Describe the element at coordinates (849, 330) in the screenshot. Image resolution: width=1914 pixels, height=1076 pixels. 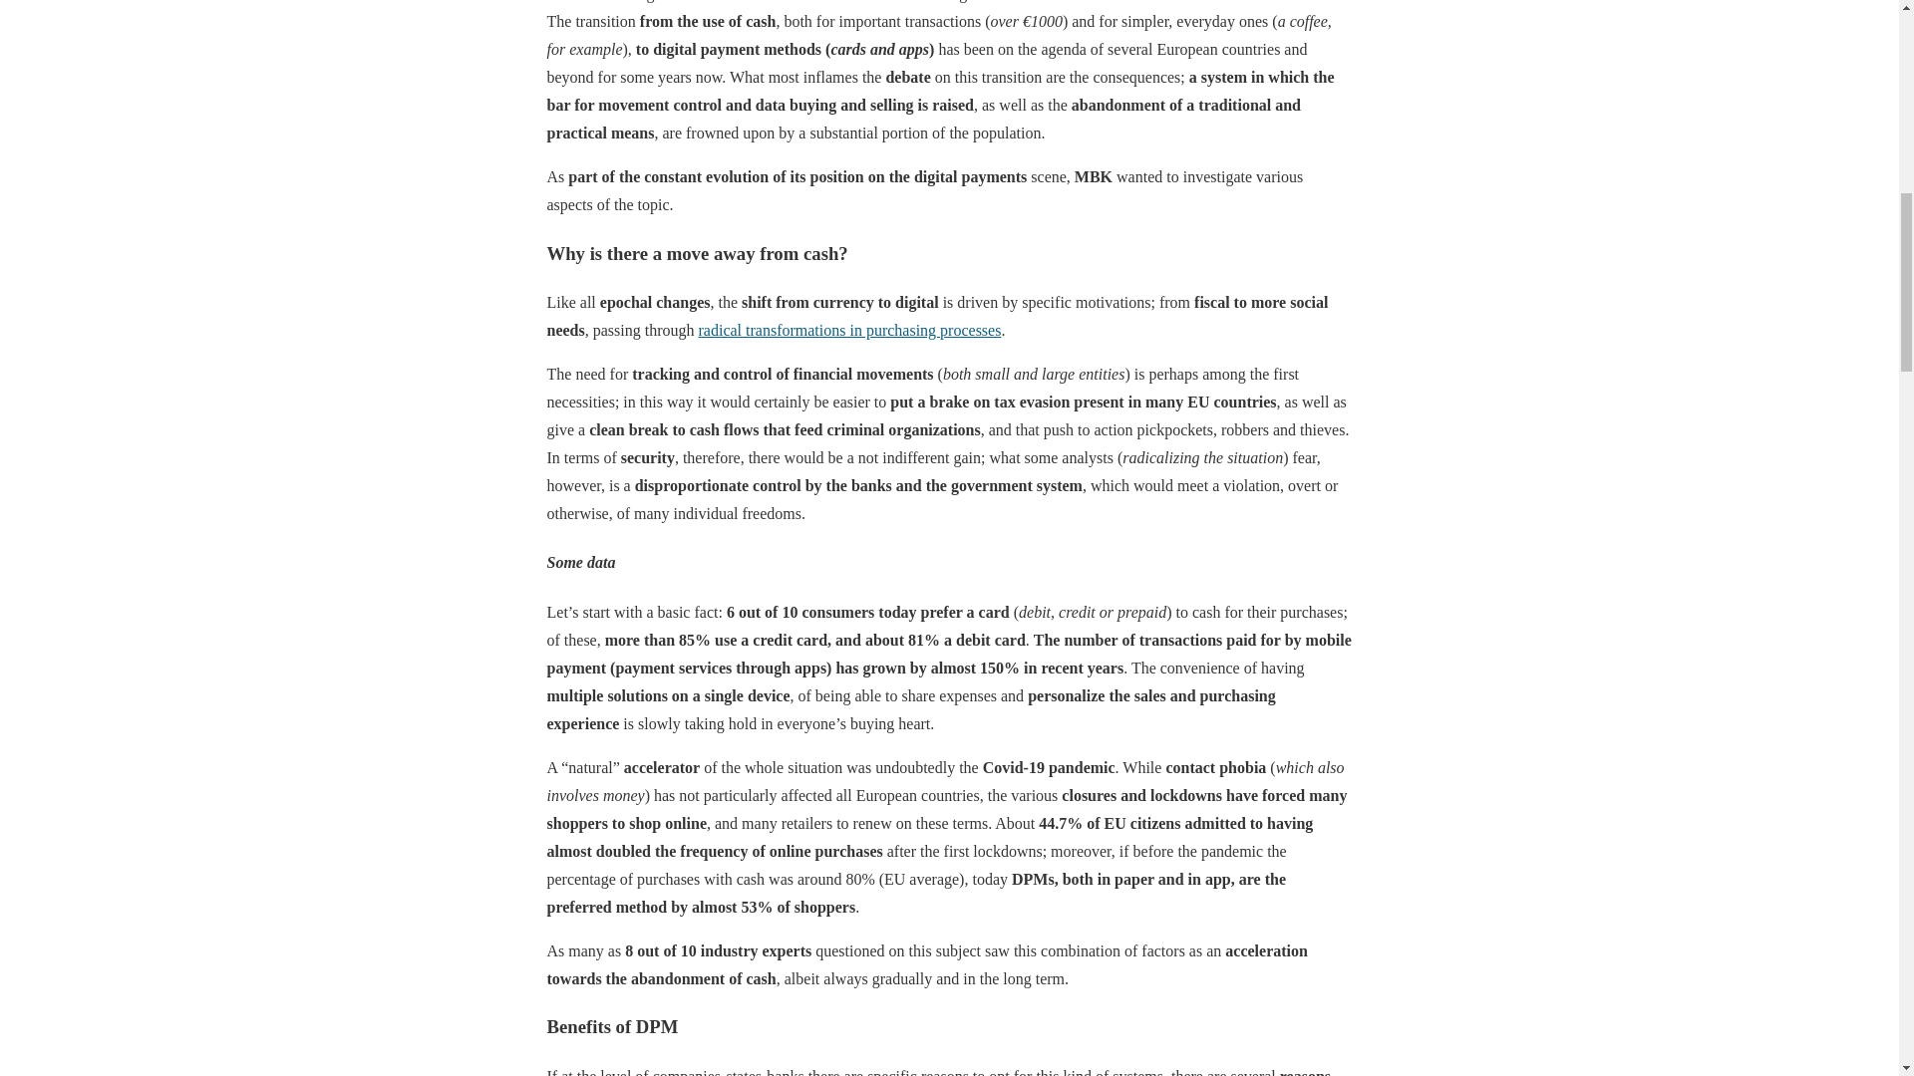
I see `radical transformations in purchasing processes` at that location.